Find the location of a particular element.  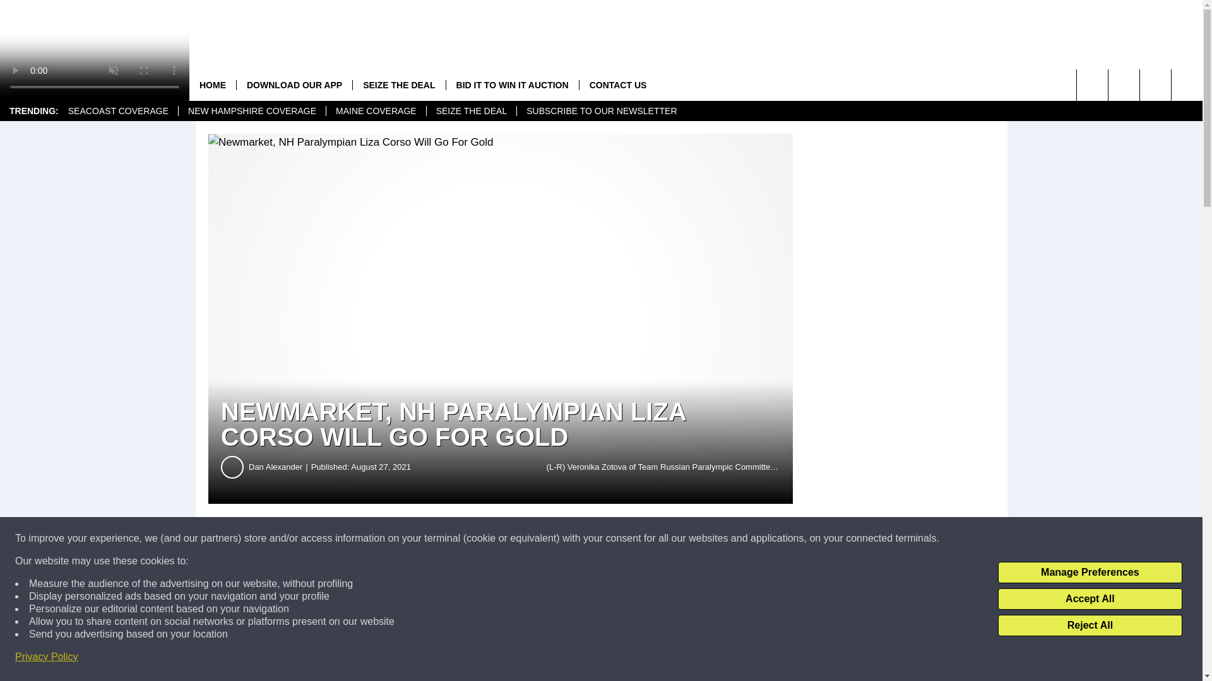

DOWNLOAD OUR APP is located at coordinates (294, 84).